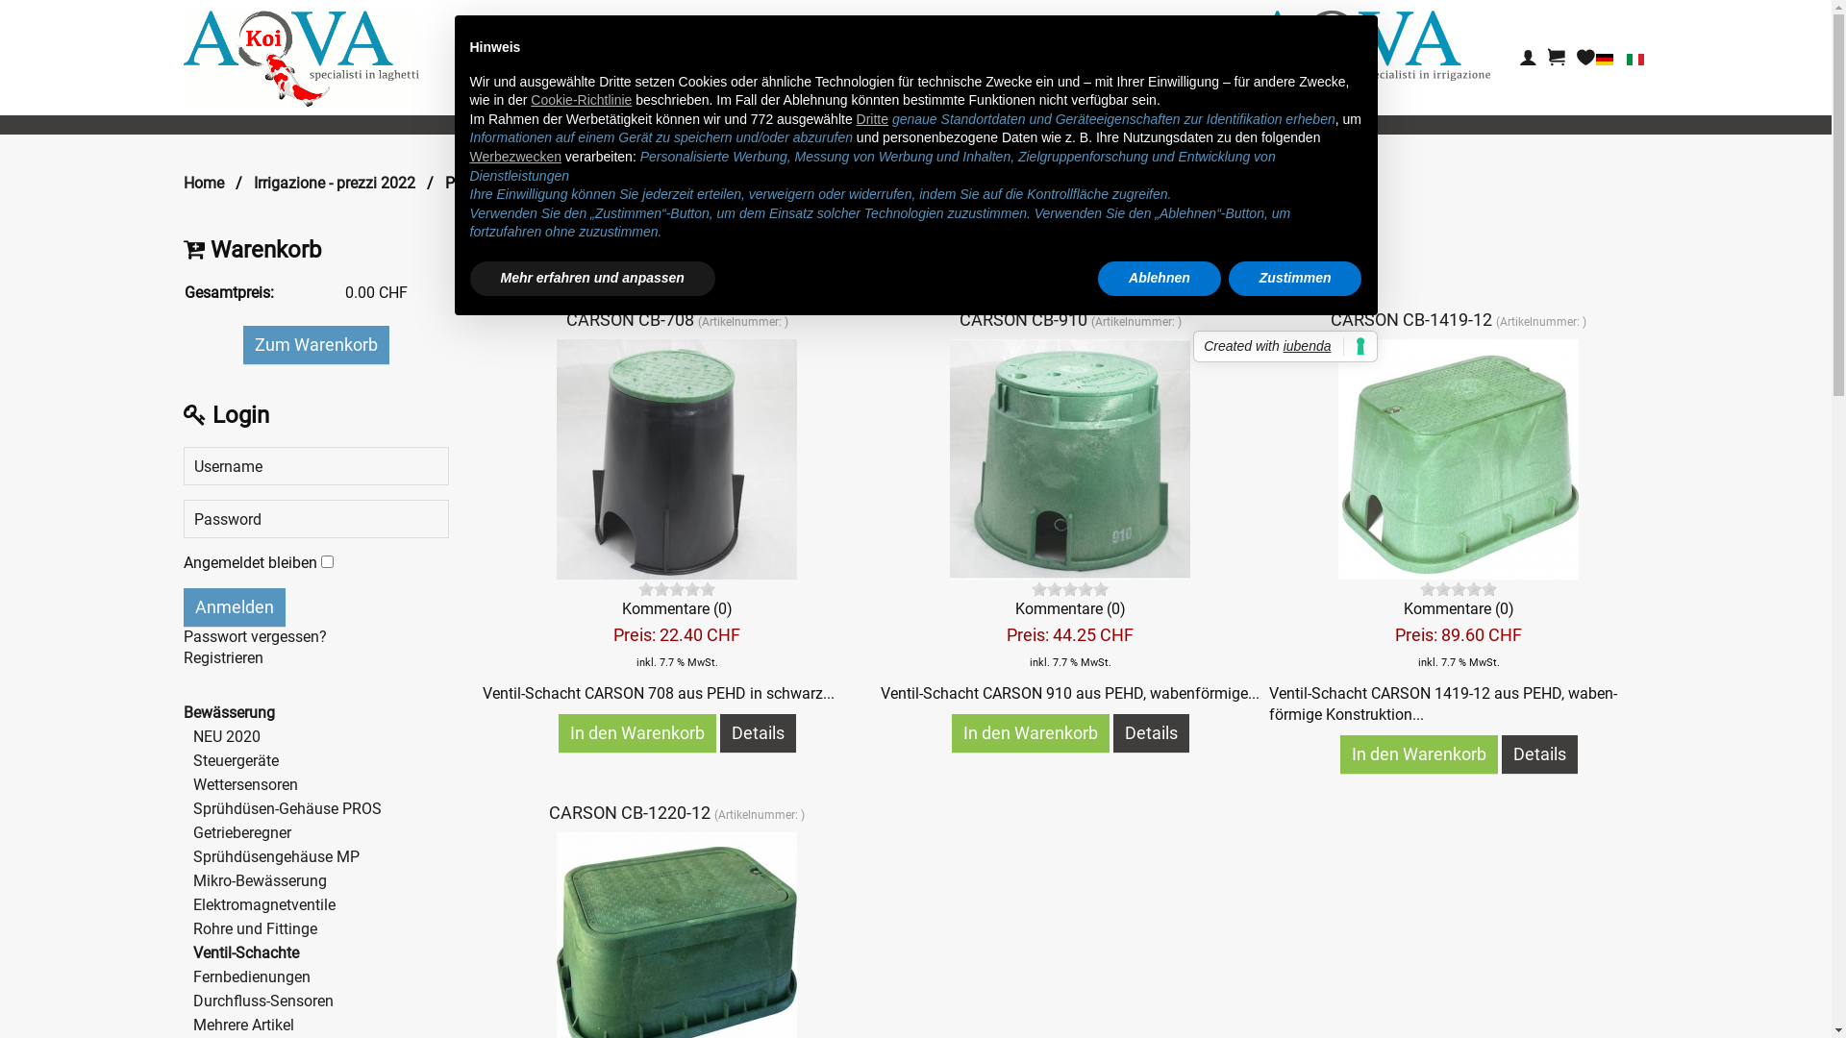 This screenshot has width=1846, height=1038. Describe the element at coordinates (1025, 319) in the screenshot. I see `CARSON CB-910` at that location.